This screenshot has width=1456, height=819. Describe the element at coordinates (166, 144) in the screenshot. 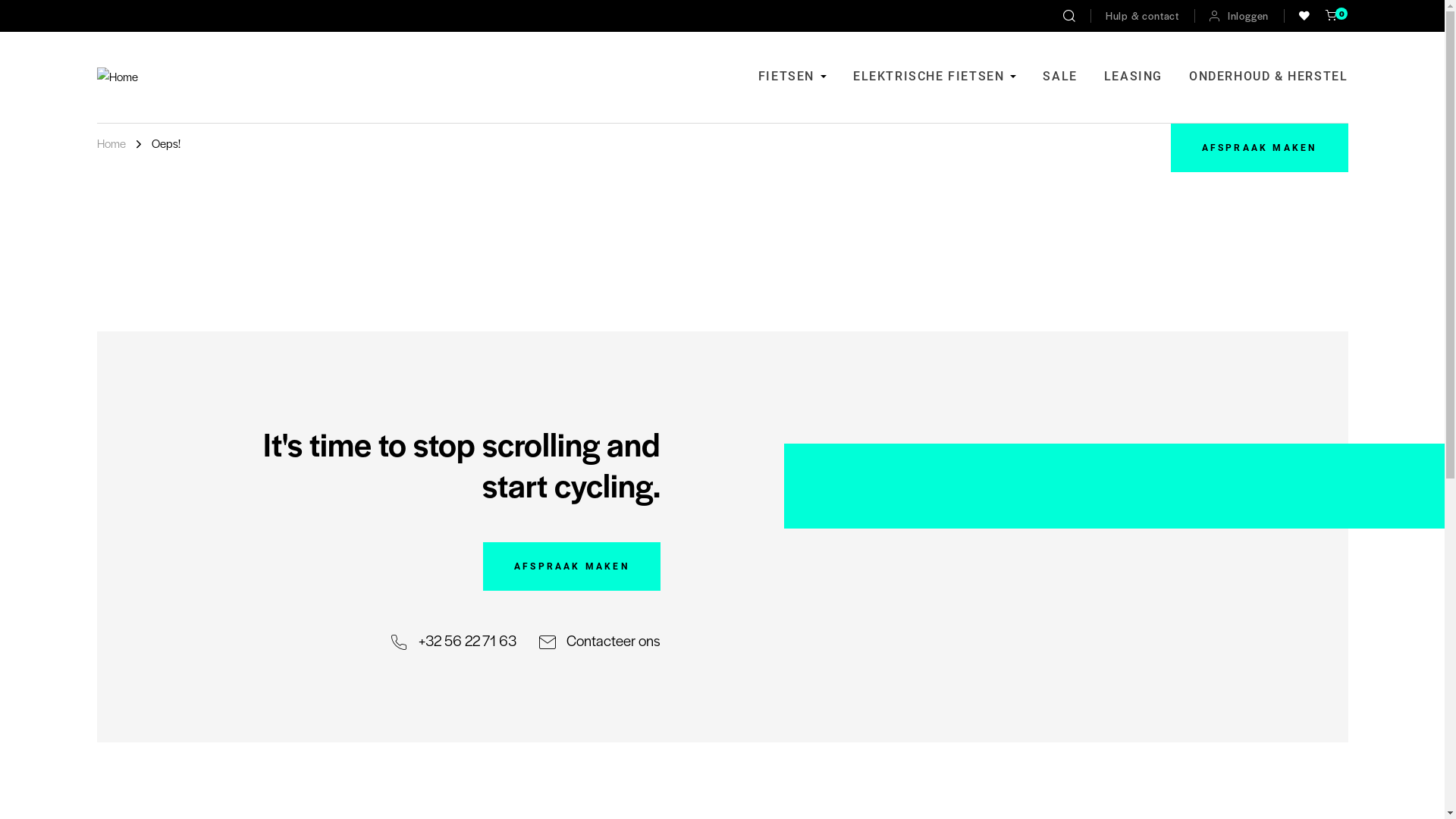

I see `Oeps!` at that location.